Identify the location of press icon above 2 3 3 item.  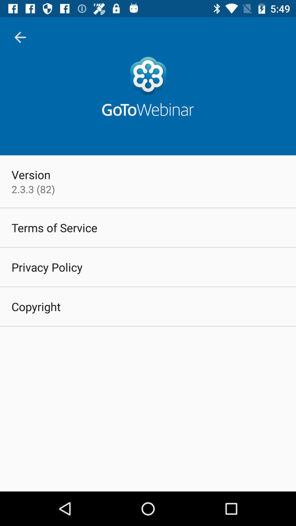
(31, 175).